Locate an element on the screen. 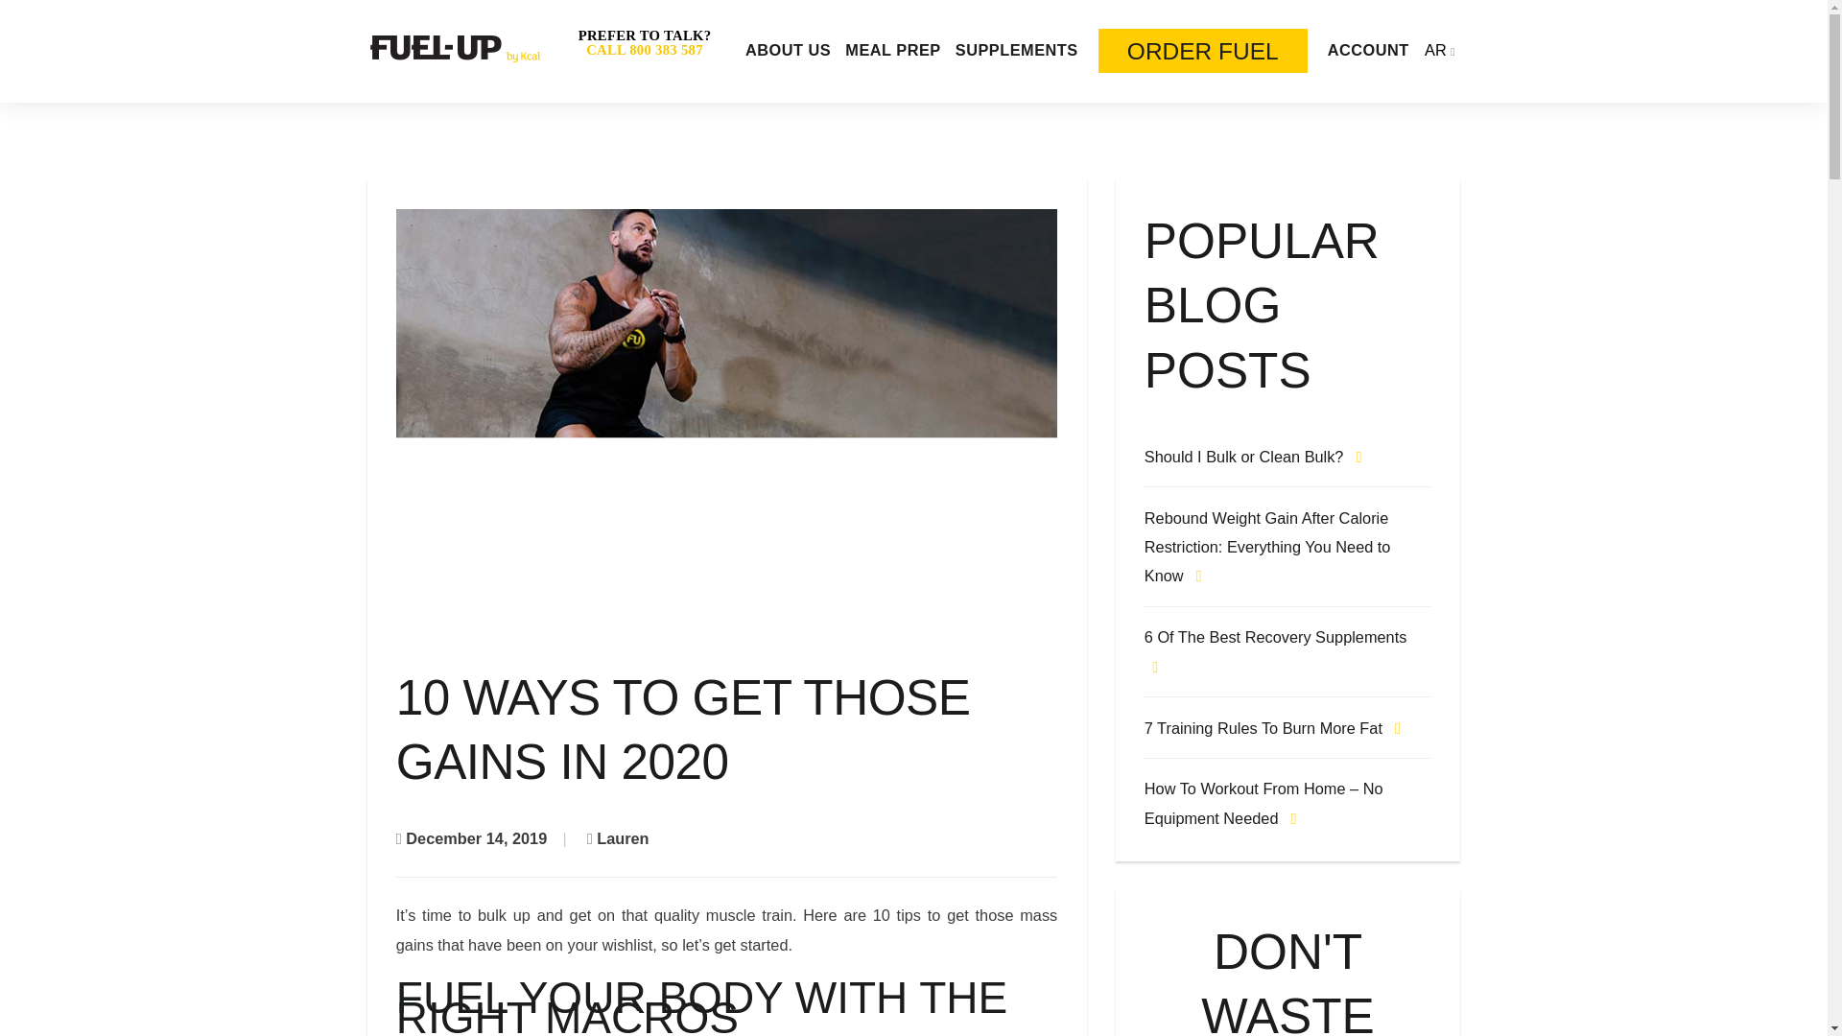 The width and height of the screenshot is (1842, 1036). ABOUT US is located at coordinates (788, 50).